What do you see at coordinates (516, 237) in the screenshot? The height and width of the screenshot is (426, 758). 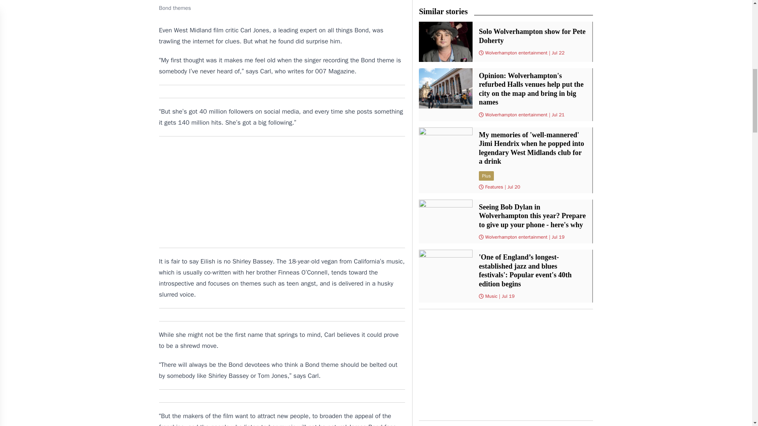 I see `Wolverhampton entertainment` at bounding box center [516, 237].